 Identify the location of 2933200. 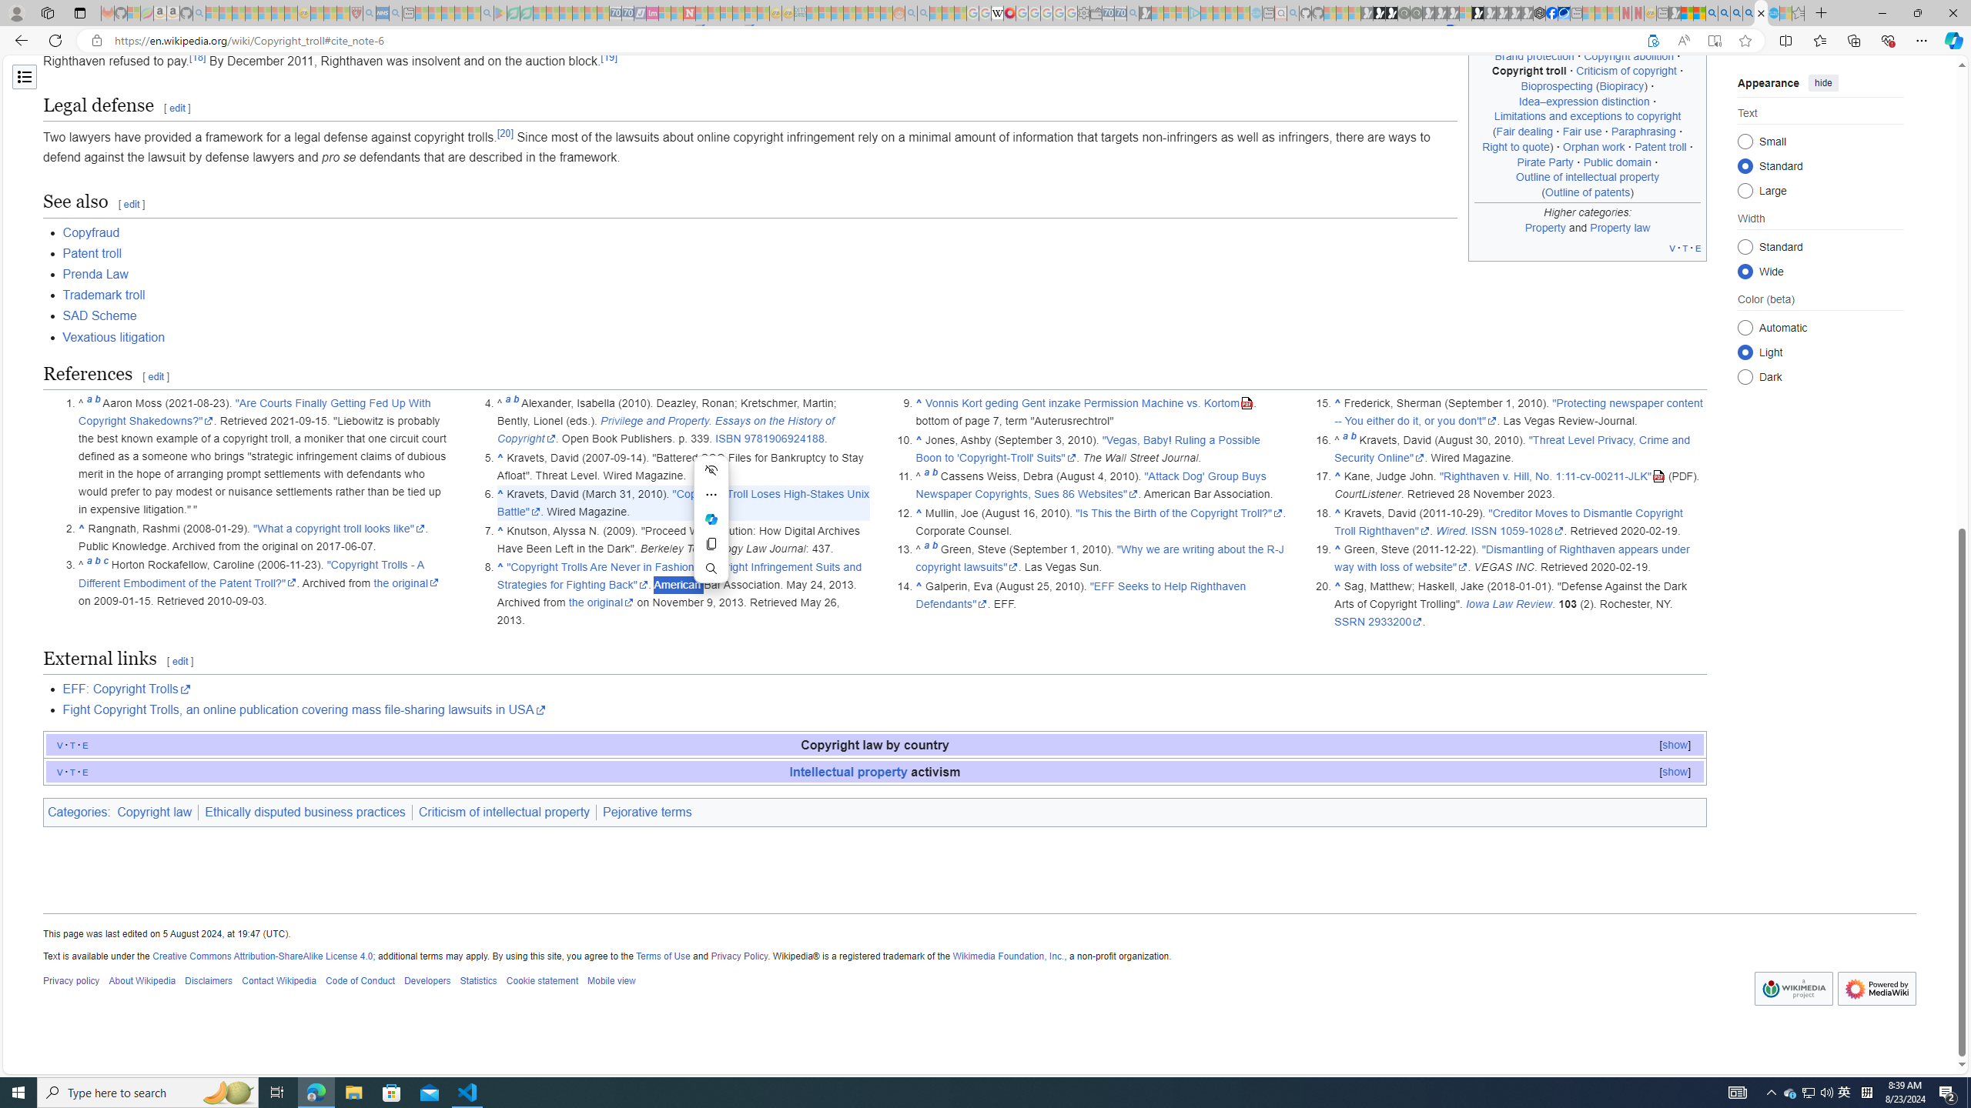
(1395, 622).